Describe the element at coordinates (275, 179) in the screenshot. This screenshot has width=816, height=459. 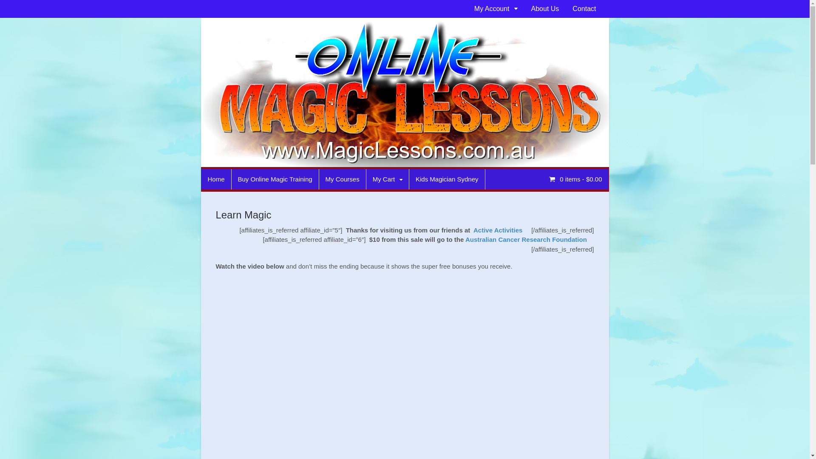
I see `Buy Online Magic Training` at that location.